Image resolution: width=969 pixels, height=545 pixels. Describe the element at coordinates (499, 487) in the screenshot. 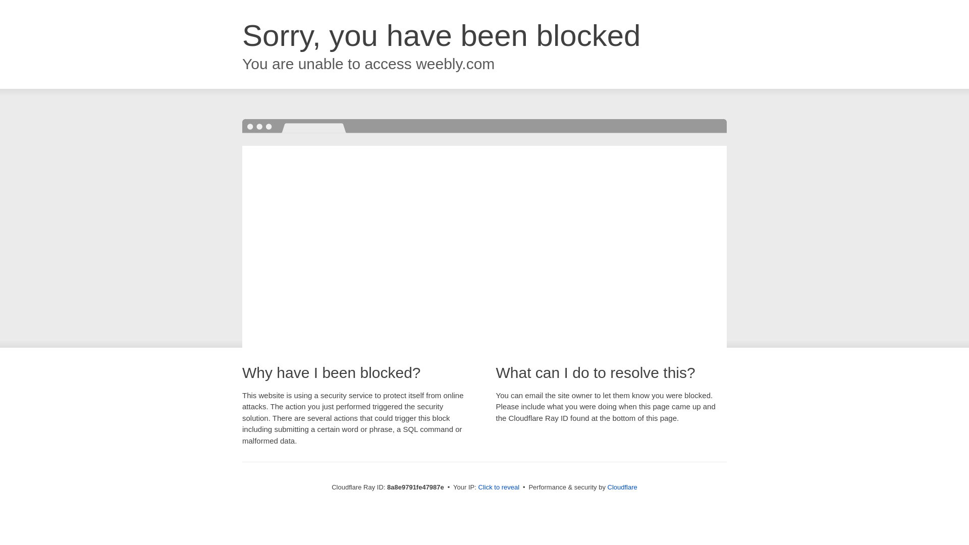

I see `Click to reveal` at that location.